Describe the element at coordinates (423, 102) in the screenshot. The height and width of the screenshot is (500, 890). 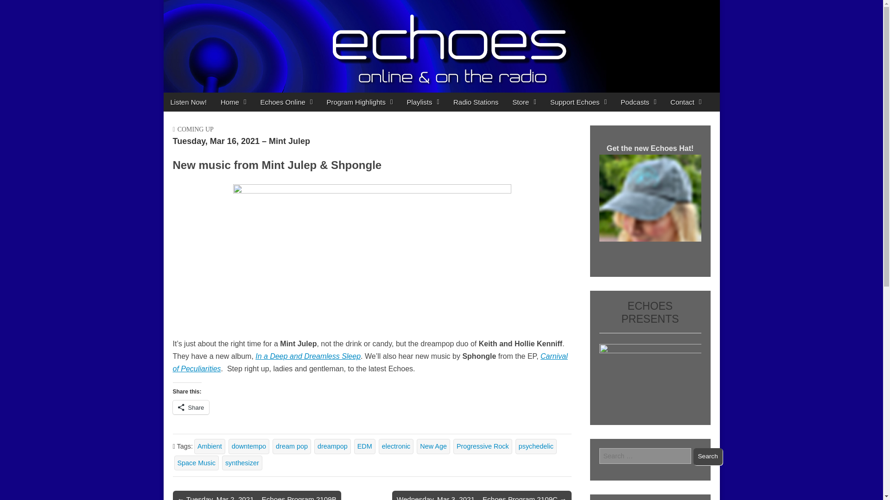
I see `Playlists` at that location.